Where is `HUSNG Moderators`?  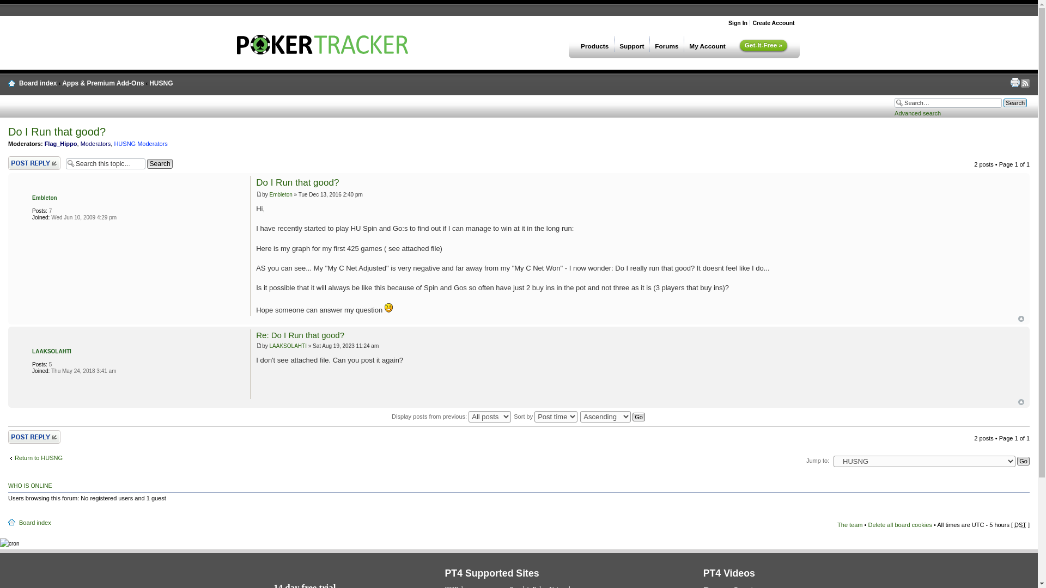
HUSNG Moderators is located at coordinates (141, 144).